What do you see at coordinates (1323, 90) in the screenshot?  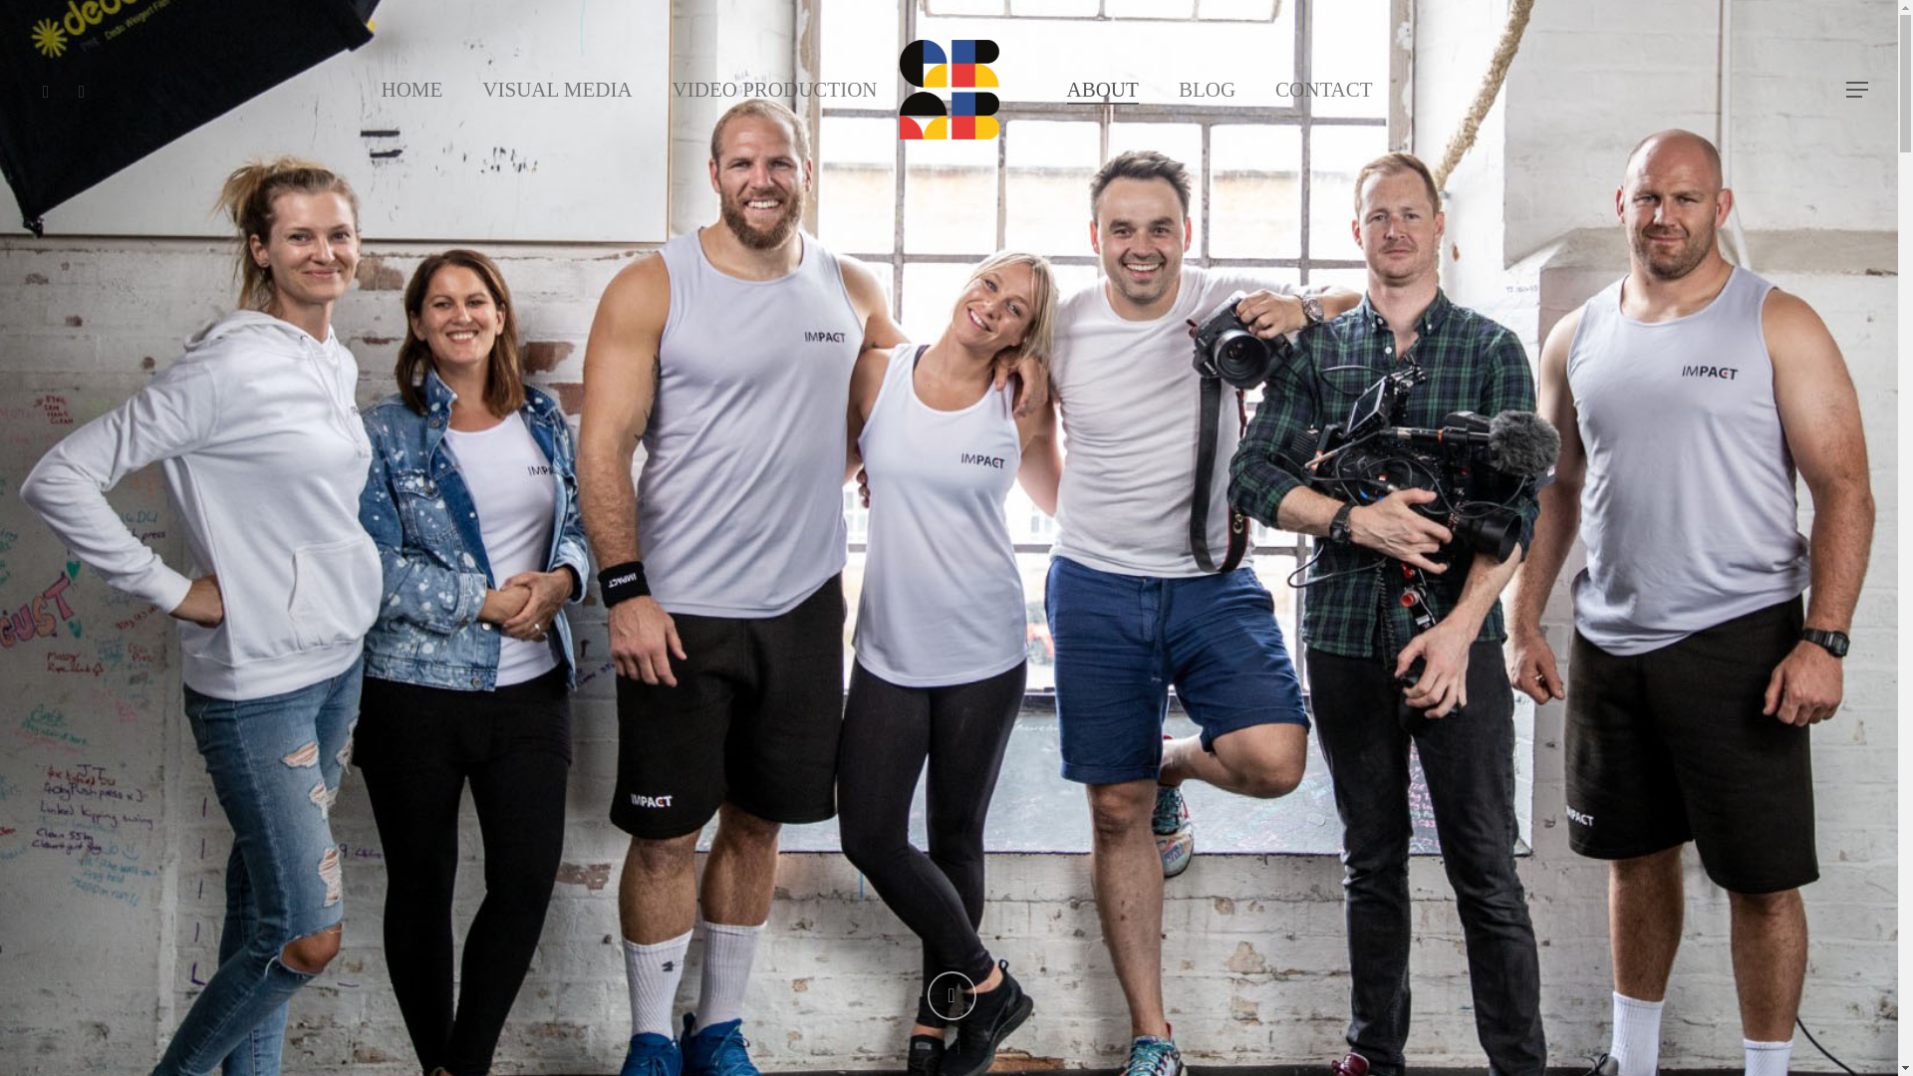 I see `CONTACT` at bounding box center [1323, 90].